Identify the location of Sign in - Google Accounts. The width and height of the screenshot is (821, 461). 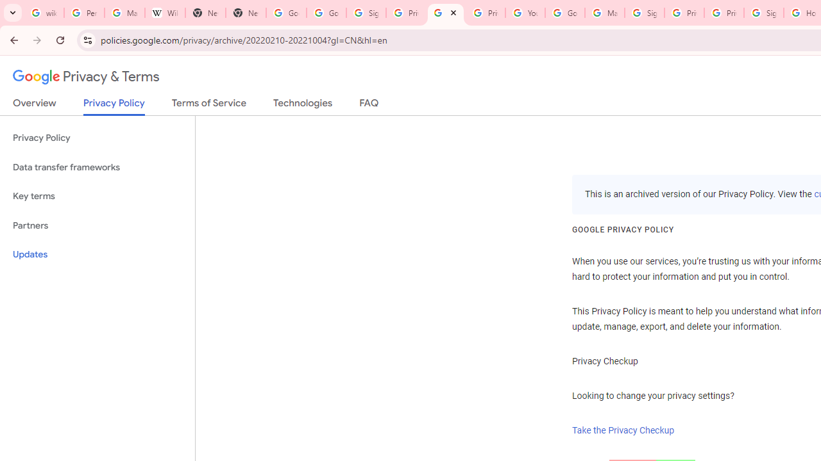
(366, 13).